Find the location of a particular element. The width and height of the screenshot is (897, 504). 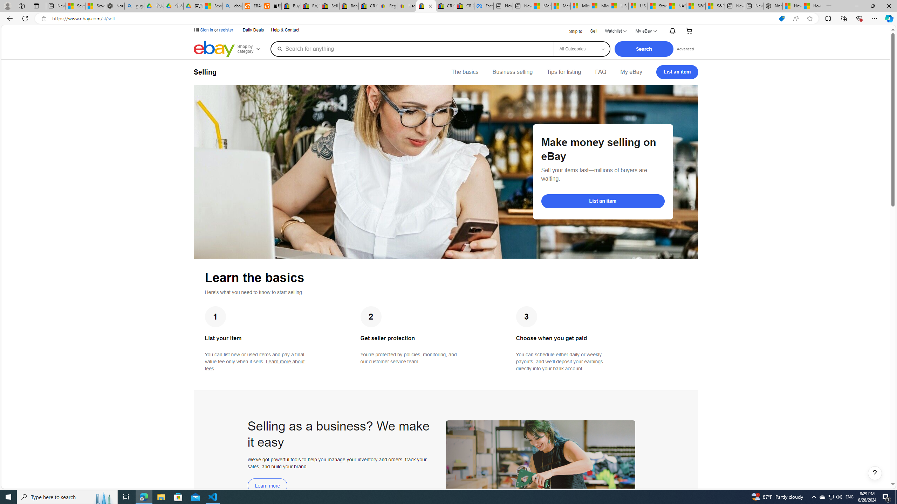

FAQ is located at coordinates (601, 72).